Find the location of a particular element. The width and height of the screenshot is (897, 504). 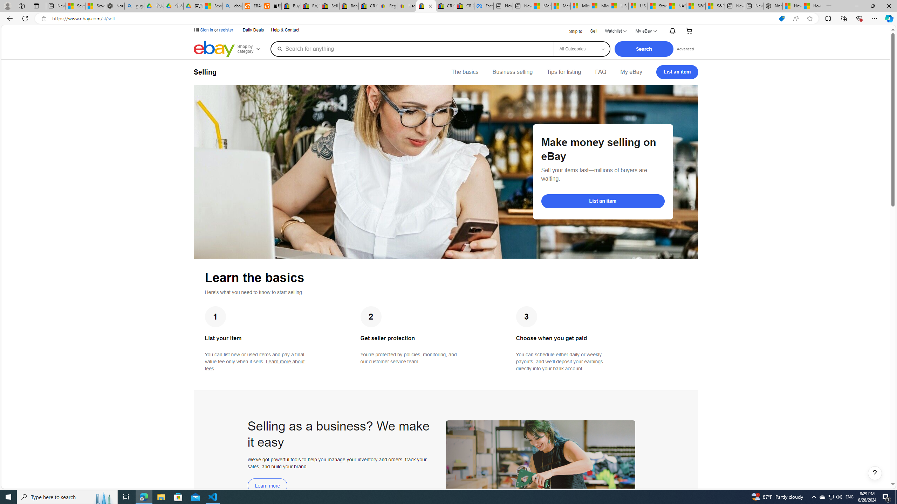

FAQ is located at coordinates (601, 72).